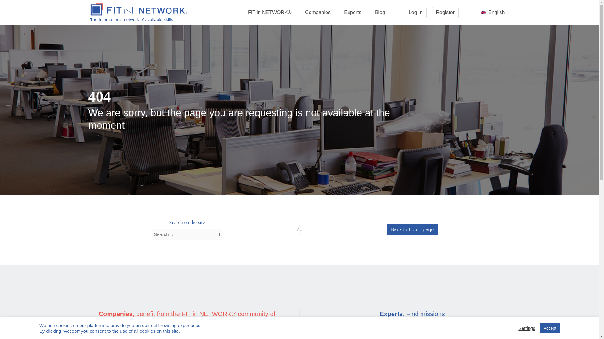  What do you see at coordinates (138, 13) in the screenshot?
I see `The International network of available skills` at bounding box center [138, 13].